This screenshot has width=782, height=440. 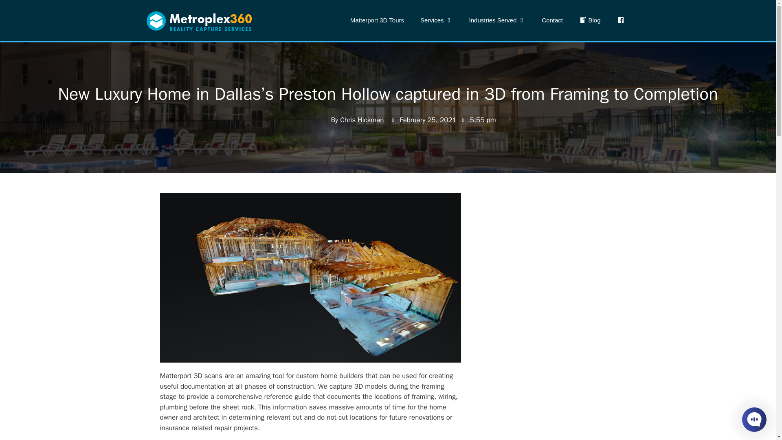 What do you see at coordinates (377, 20) in the screenshot?
I see `Matterport 3D Tours` at bounding box center [377, 20].